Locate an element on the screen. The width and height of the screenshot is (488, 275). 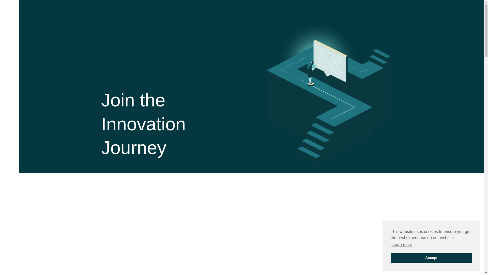
Linkedin is located at coordinates (9, 261).